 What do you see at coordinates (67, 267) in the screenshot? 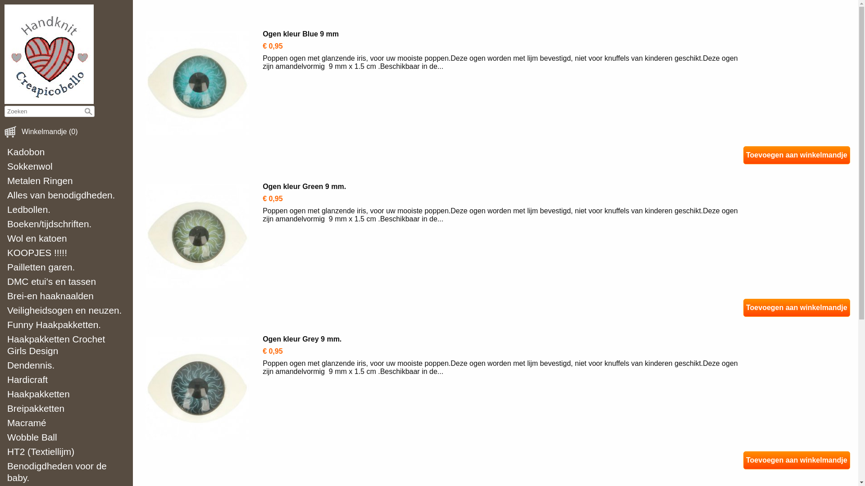
I see `Pailletten garen.` at bounding box center [67, 267].